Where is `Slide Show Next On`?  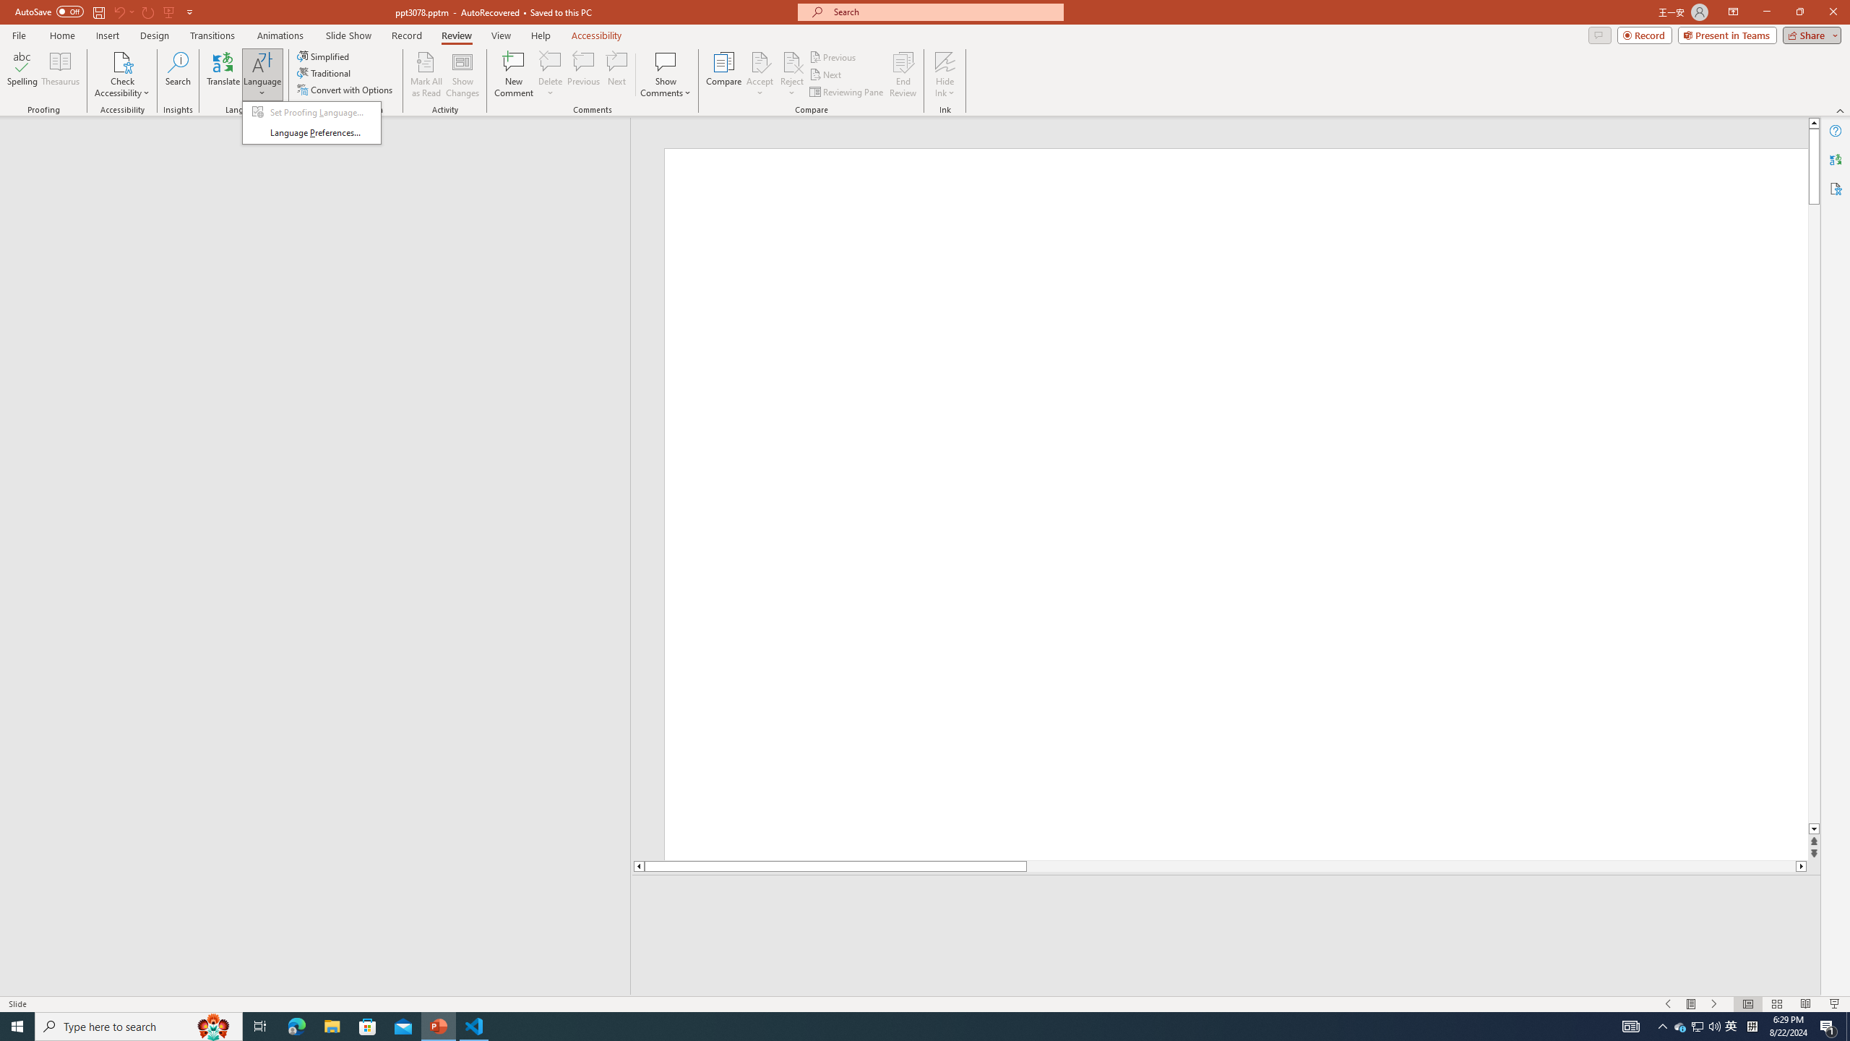 Slide Show Next On is located at coordinates (1714, 1004).